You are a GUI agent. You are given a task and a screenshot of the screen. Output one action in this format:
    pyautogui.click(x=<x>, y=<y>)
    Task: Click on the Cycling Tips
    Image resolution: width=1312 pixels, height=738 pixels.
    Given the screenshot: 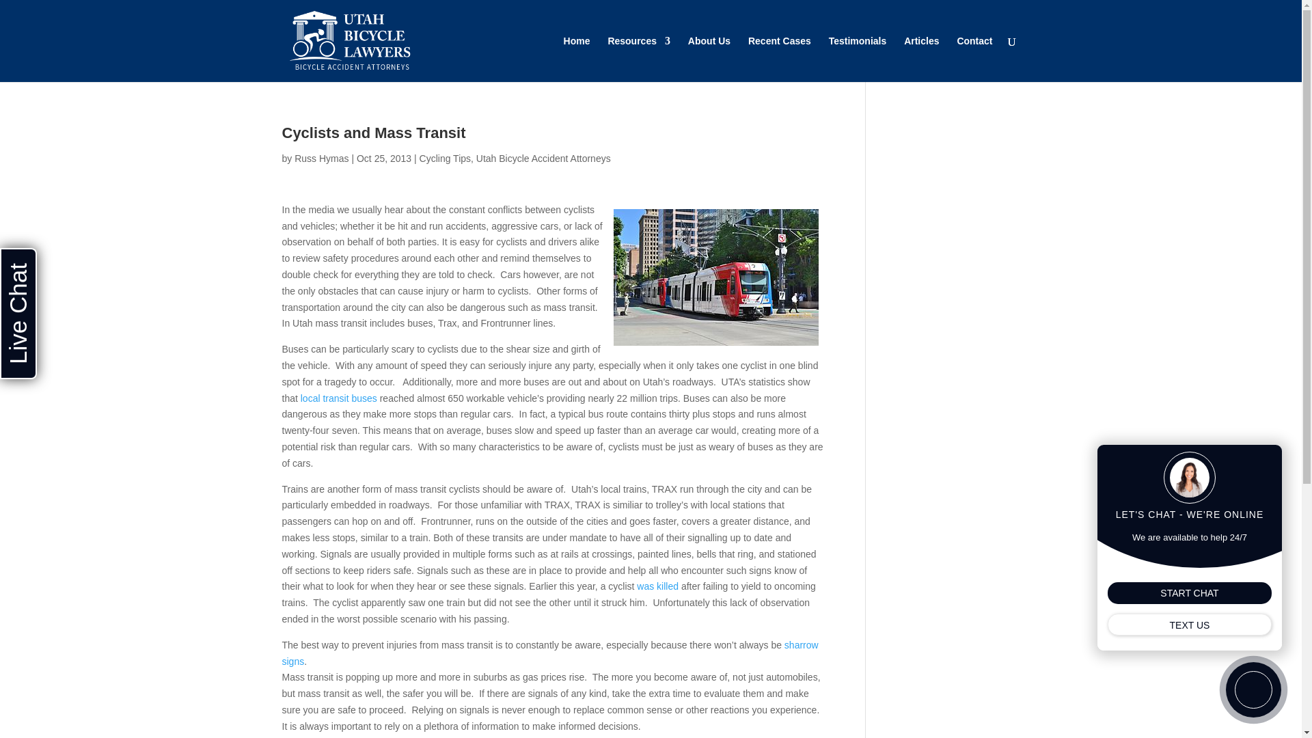 What is the action you would take?
    pyautogui.click(x=446, y=158)
    